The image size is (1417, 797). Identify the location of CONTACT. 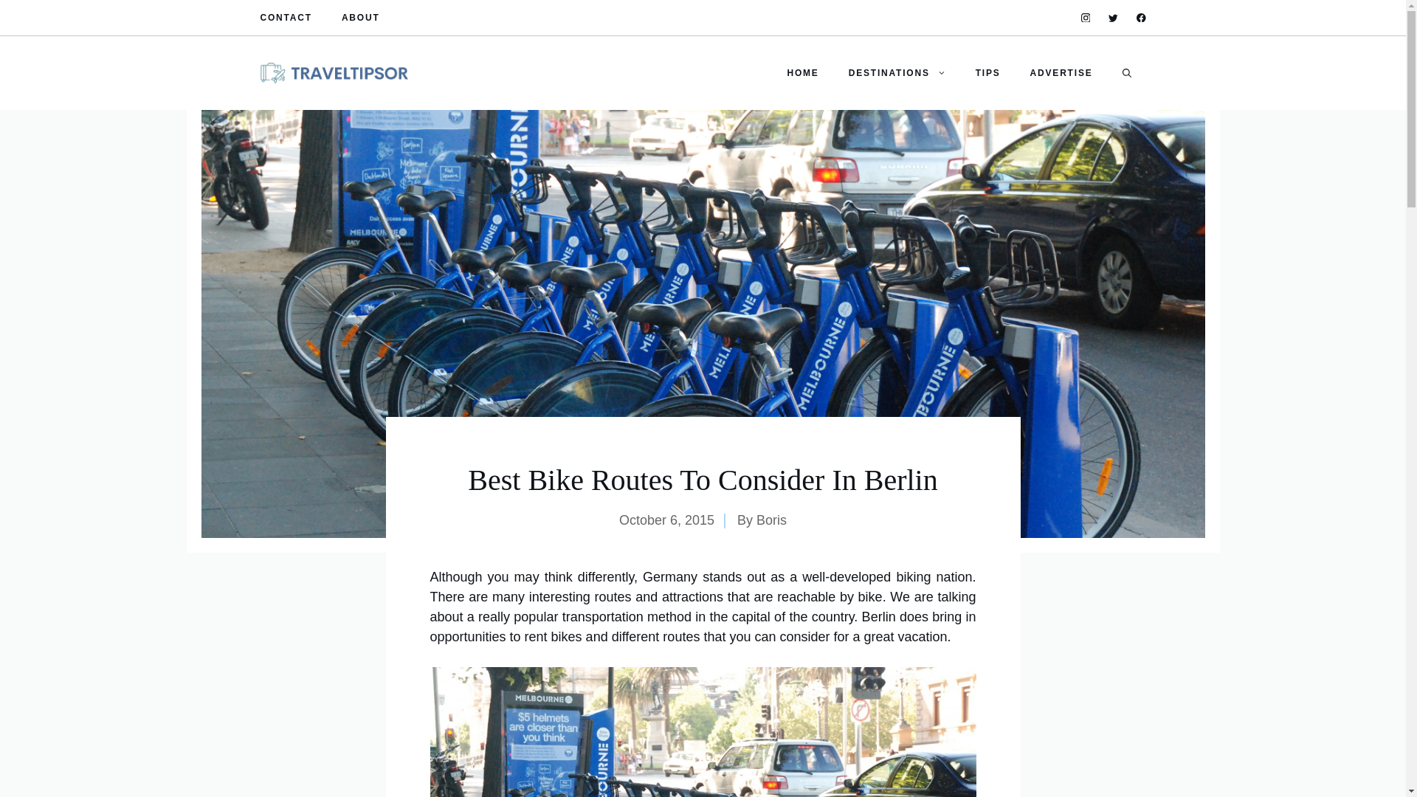
(285, 18).